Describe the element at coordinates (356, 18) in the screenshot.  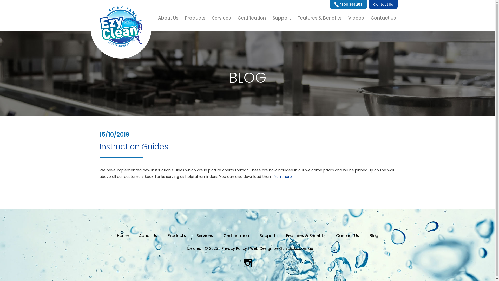
I see `Videos` at that location.